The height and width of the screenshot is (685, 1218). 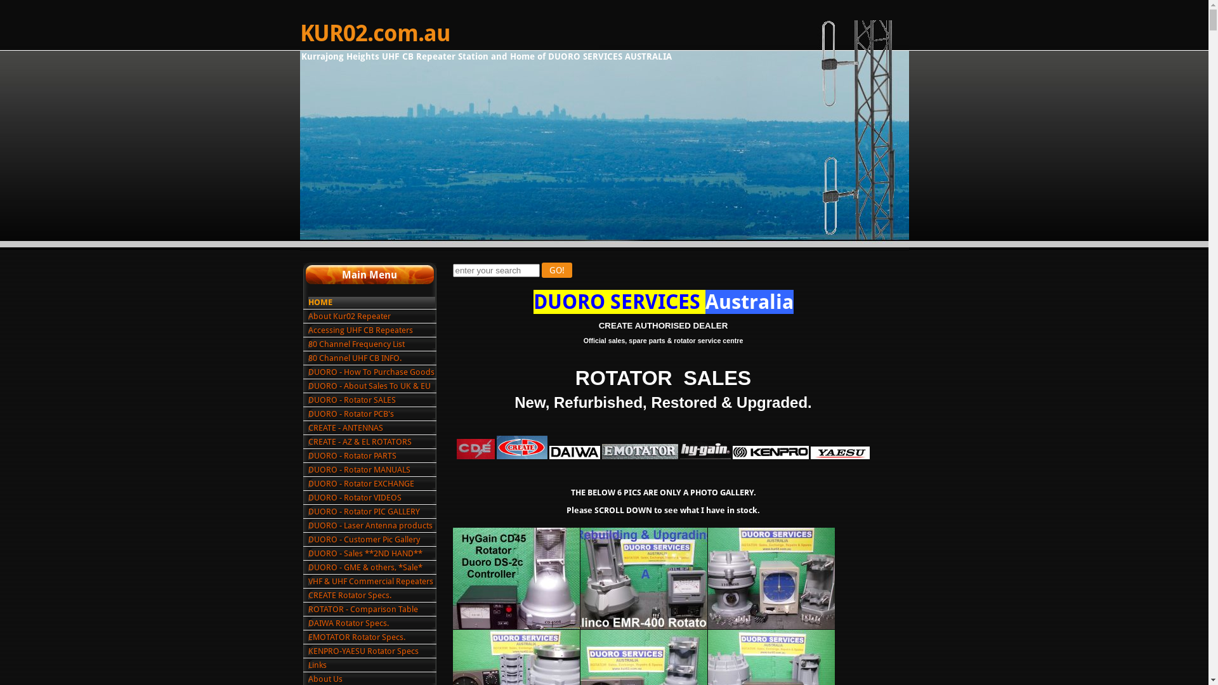 What do you see at coordinates (372, 358) in the screenshot?
I see `80 Channel UHF CB INFO.` at bounding box center [372, 358].